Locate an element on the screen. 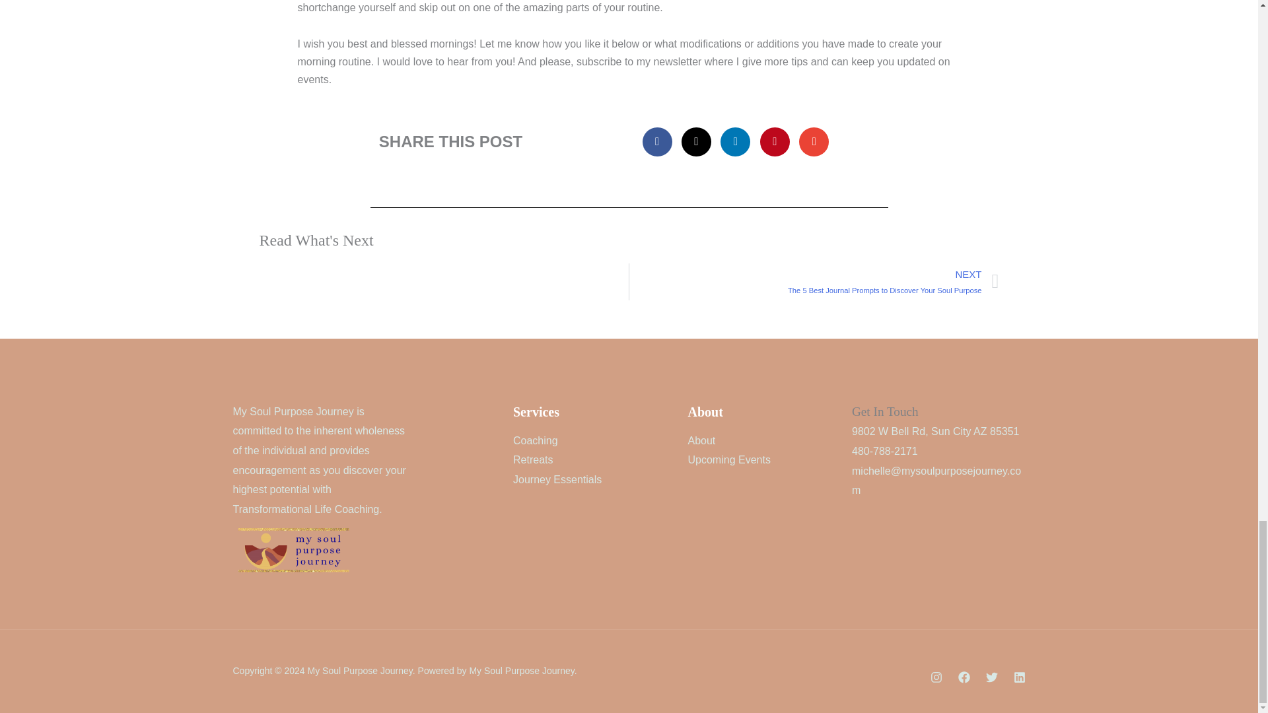 This screenshot has height=713, width=1268. Share on email is located at coordinates (814, 141).